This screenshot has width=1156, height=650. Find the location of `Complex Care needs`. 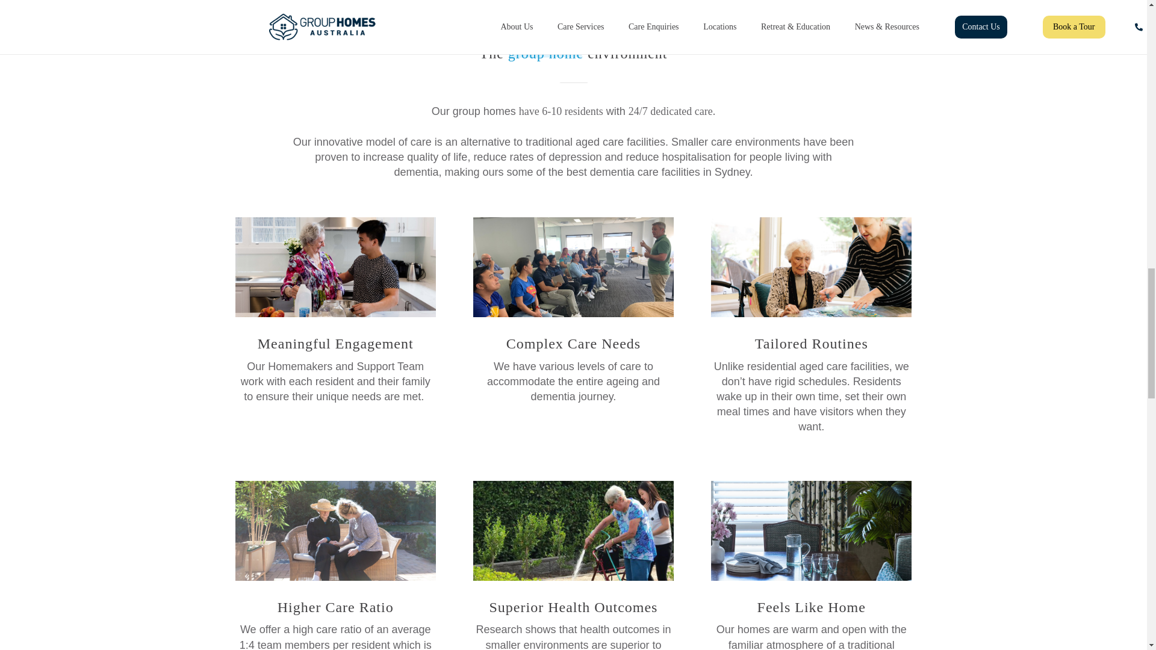

Complex Care needs is located at coordinates (573, 267).